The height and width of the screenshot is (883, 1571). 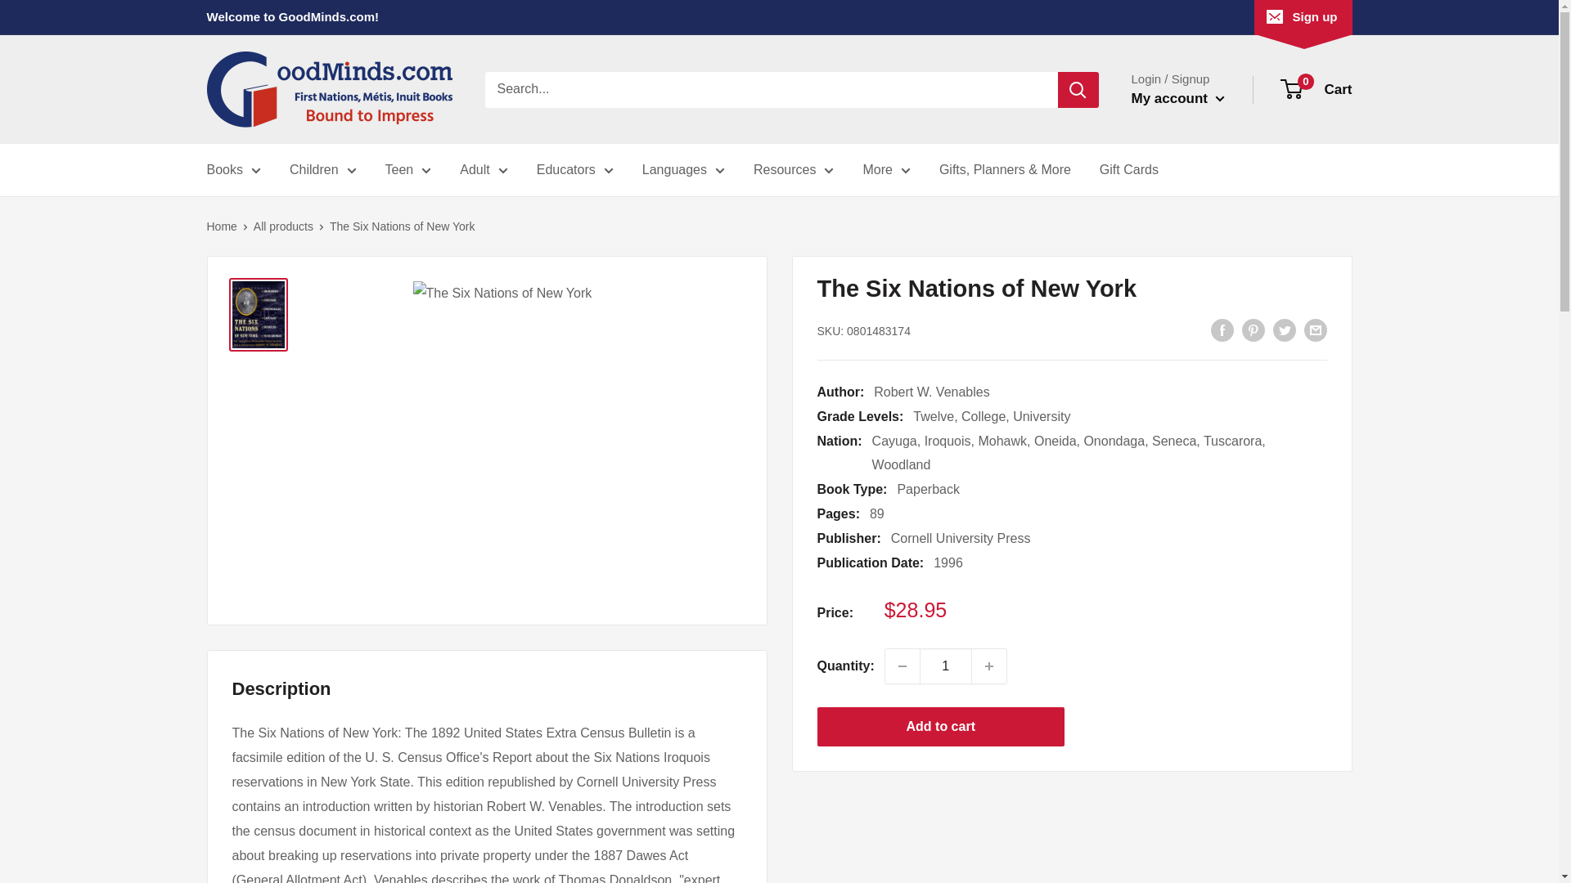 I want to click on Sign up, so click(x=1303, y=17).